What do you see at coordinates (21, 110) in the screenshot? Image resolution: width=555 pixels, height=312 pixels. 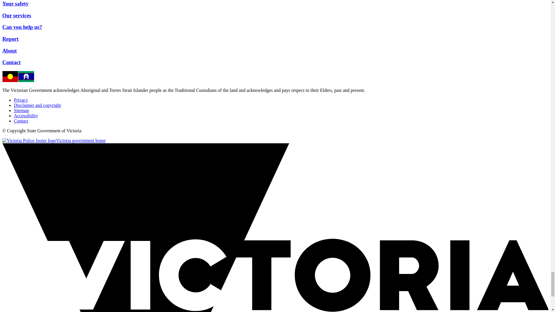 I see `Sitemap` at bounding box center [21, 110].